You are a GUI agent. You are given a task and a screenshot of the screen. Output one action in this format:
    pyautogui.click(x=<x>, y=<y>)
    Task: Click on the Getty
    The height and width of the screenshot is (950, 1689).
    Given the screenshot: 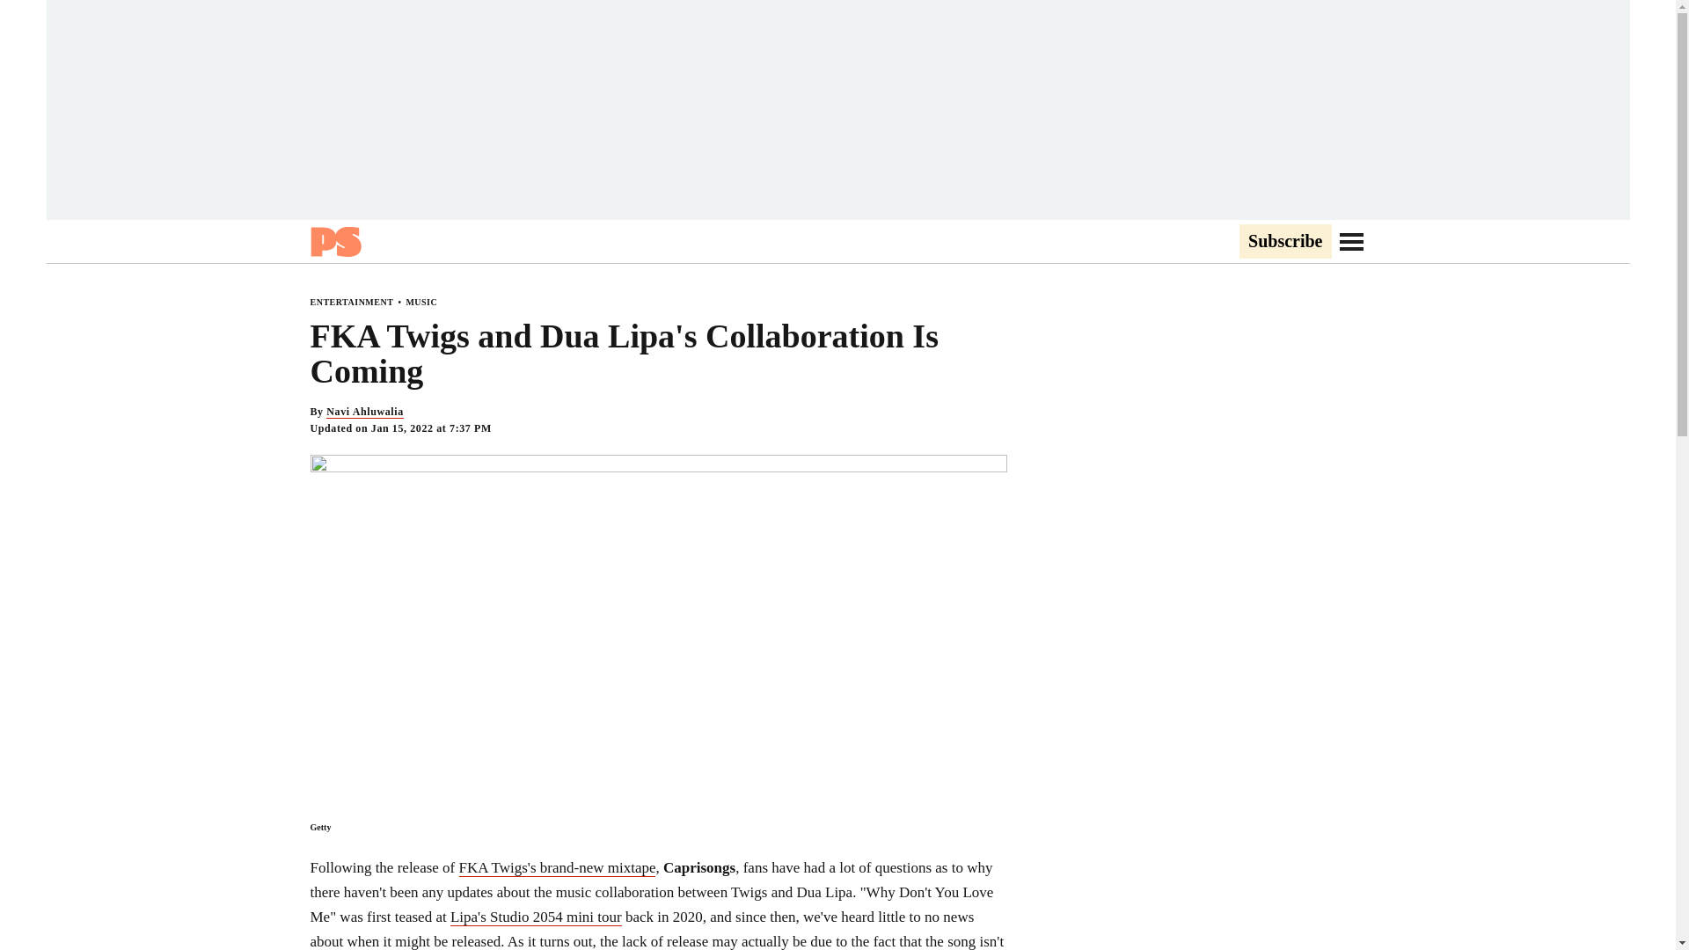 What is the action you would take?
    pyautogui.click(x=320, y=827)
    